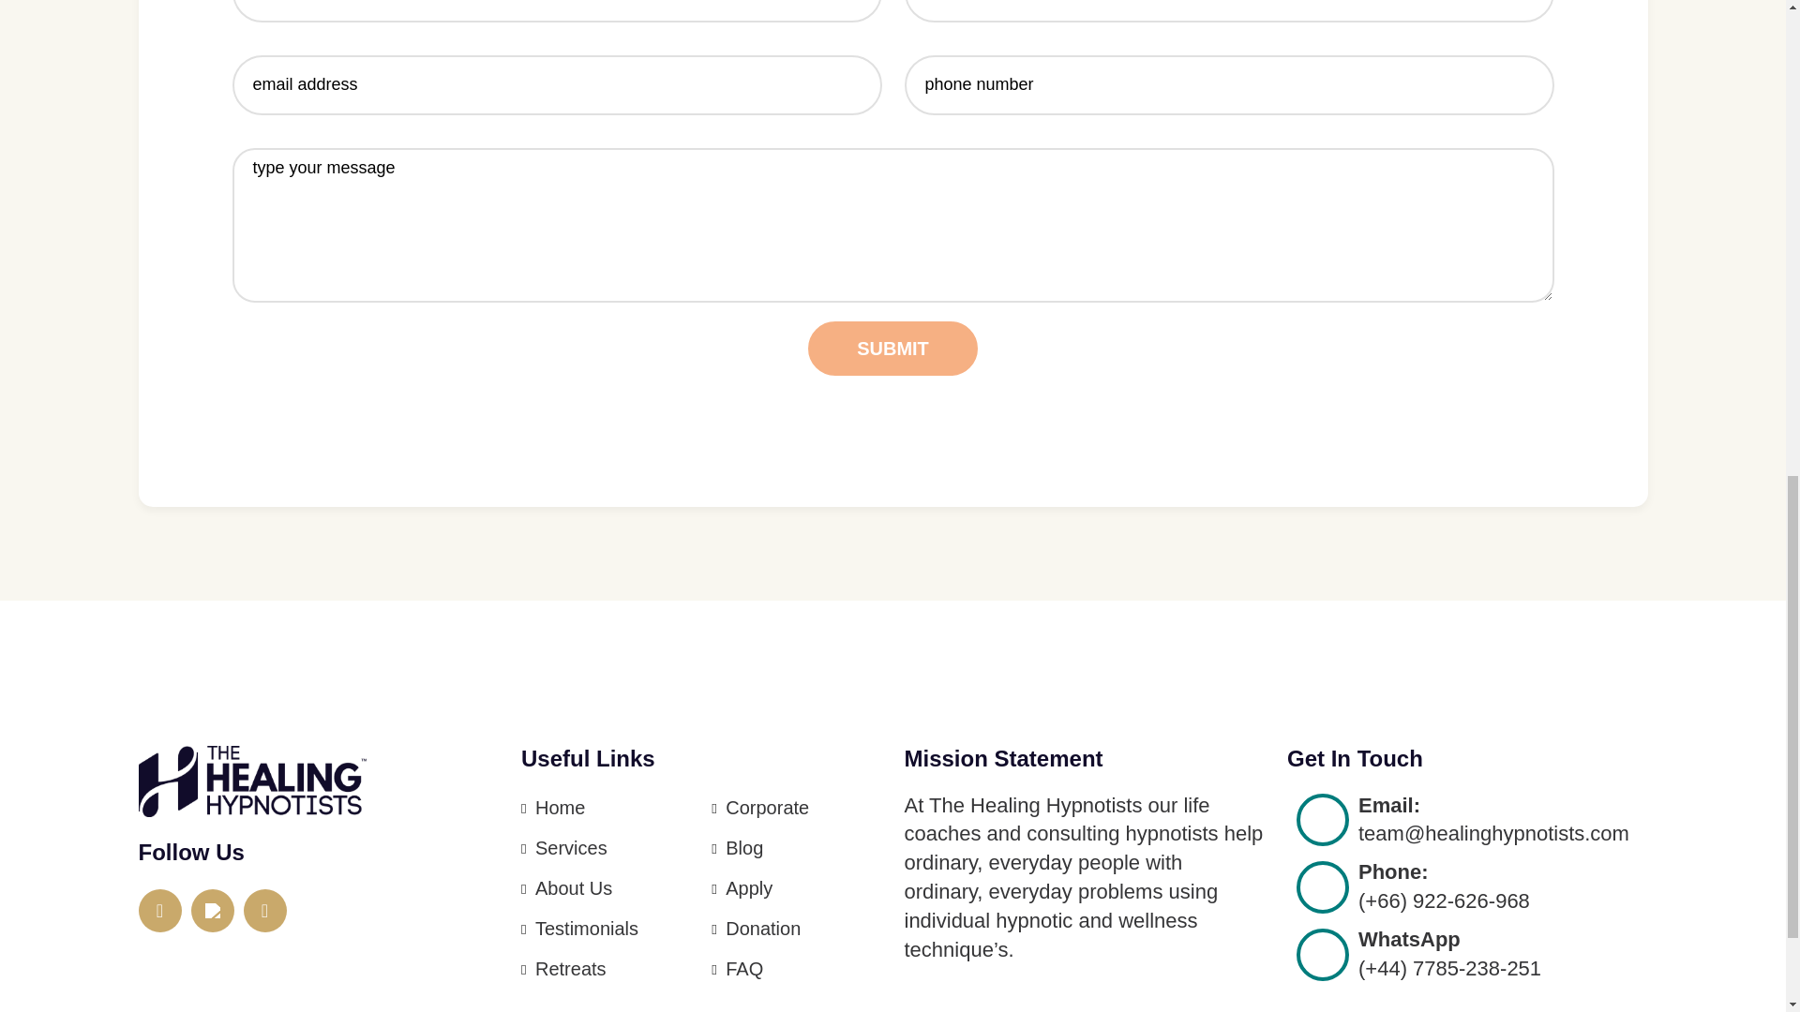  Describe the element at coordinates (560, 808) in the screenshot. I see `Home` at that location.